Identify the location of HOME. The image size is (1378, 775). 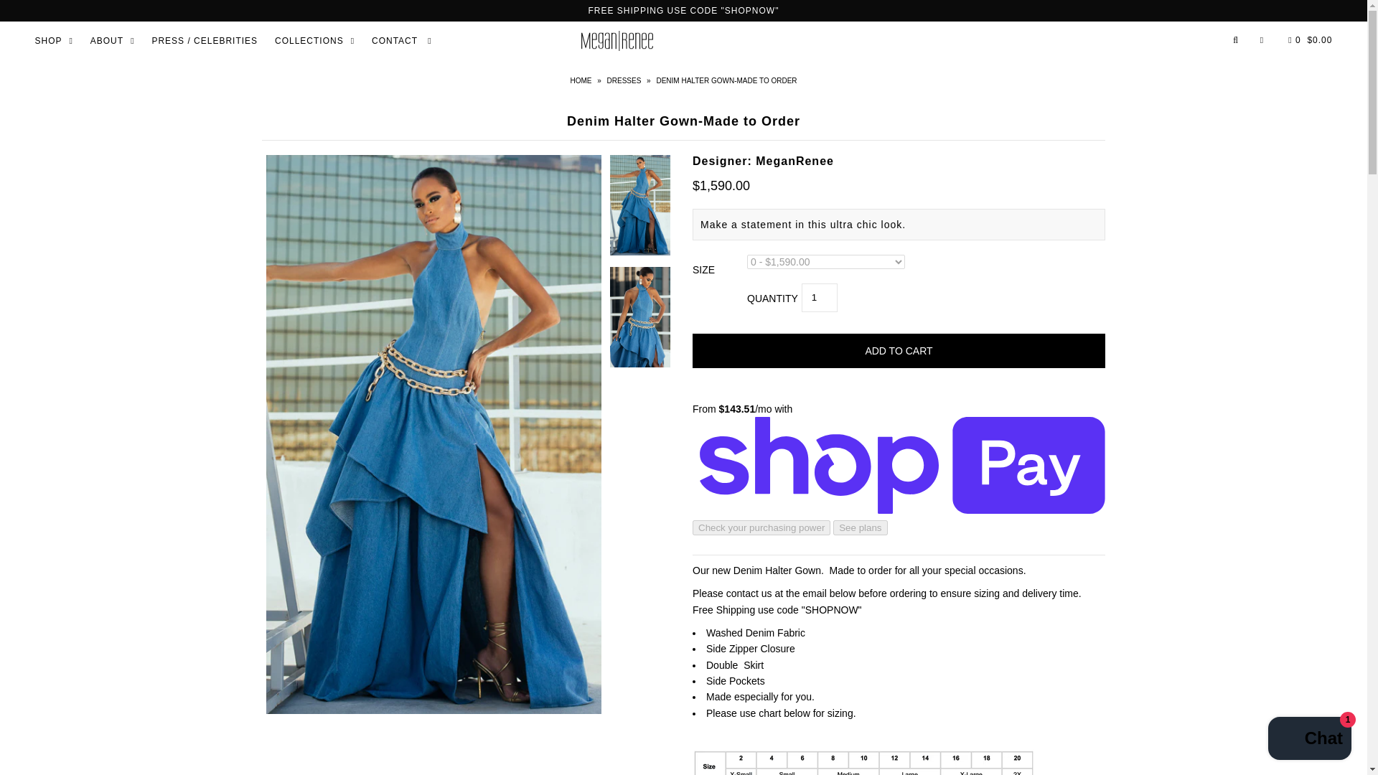
(583, 80).